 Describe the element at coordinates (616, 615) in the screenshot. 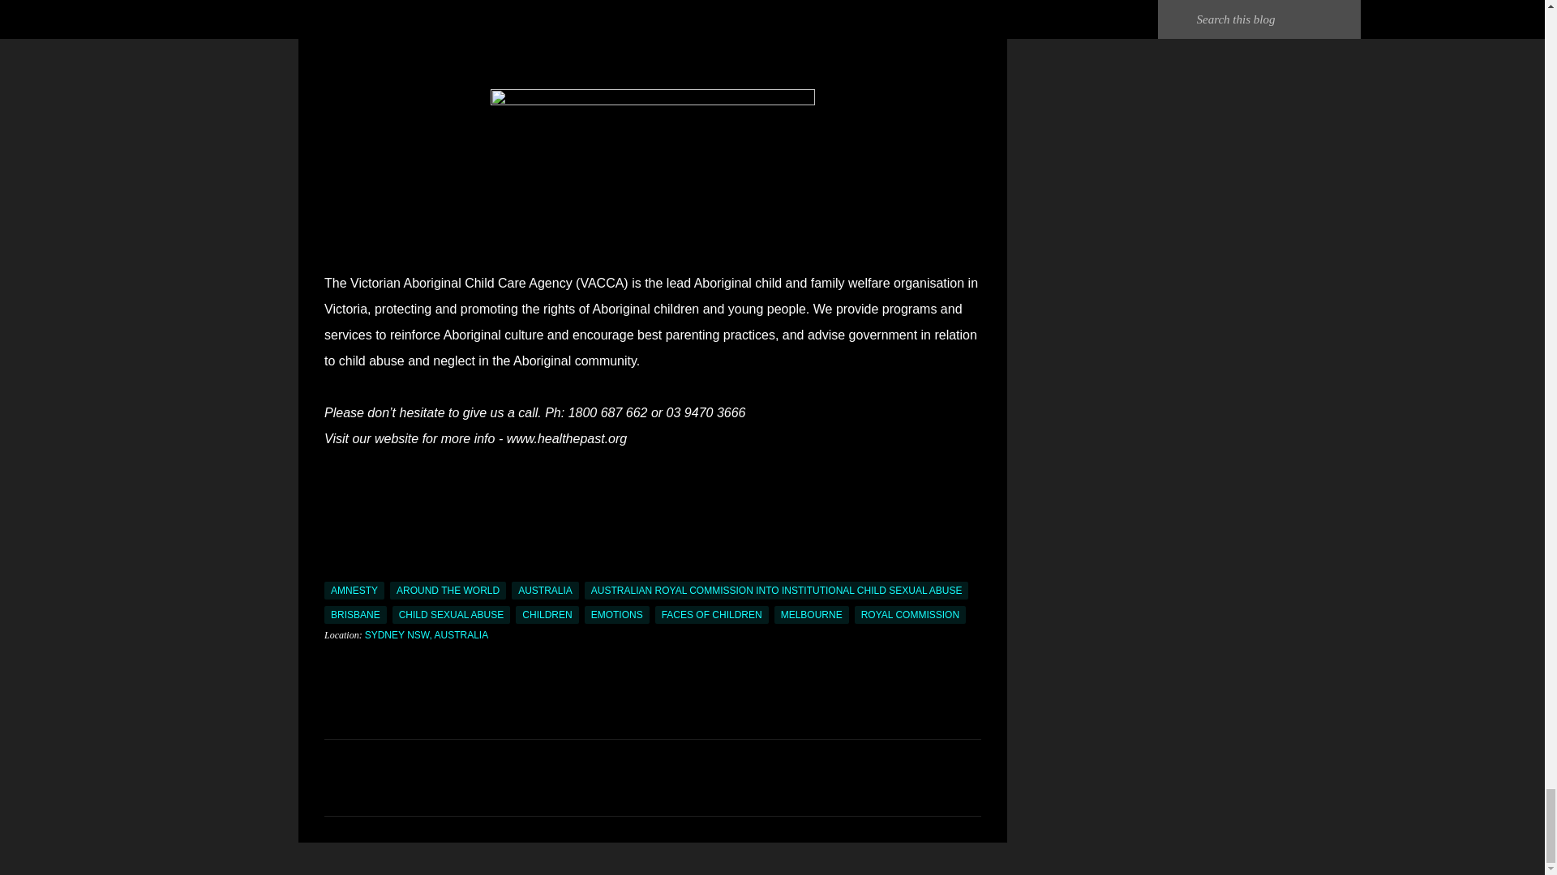

I see `EMOTIONS` at that location.